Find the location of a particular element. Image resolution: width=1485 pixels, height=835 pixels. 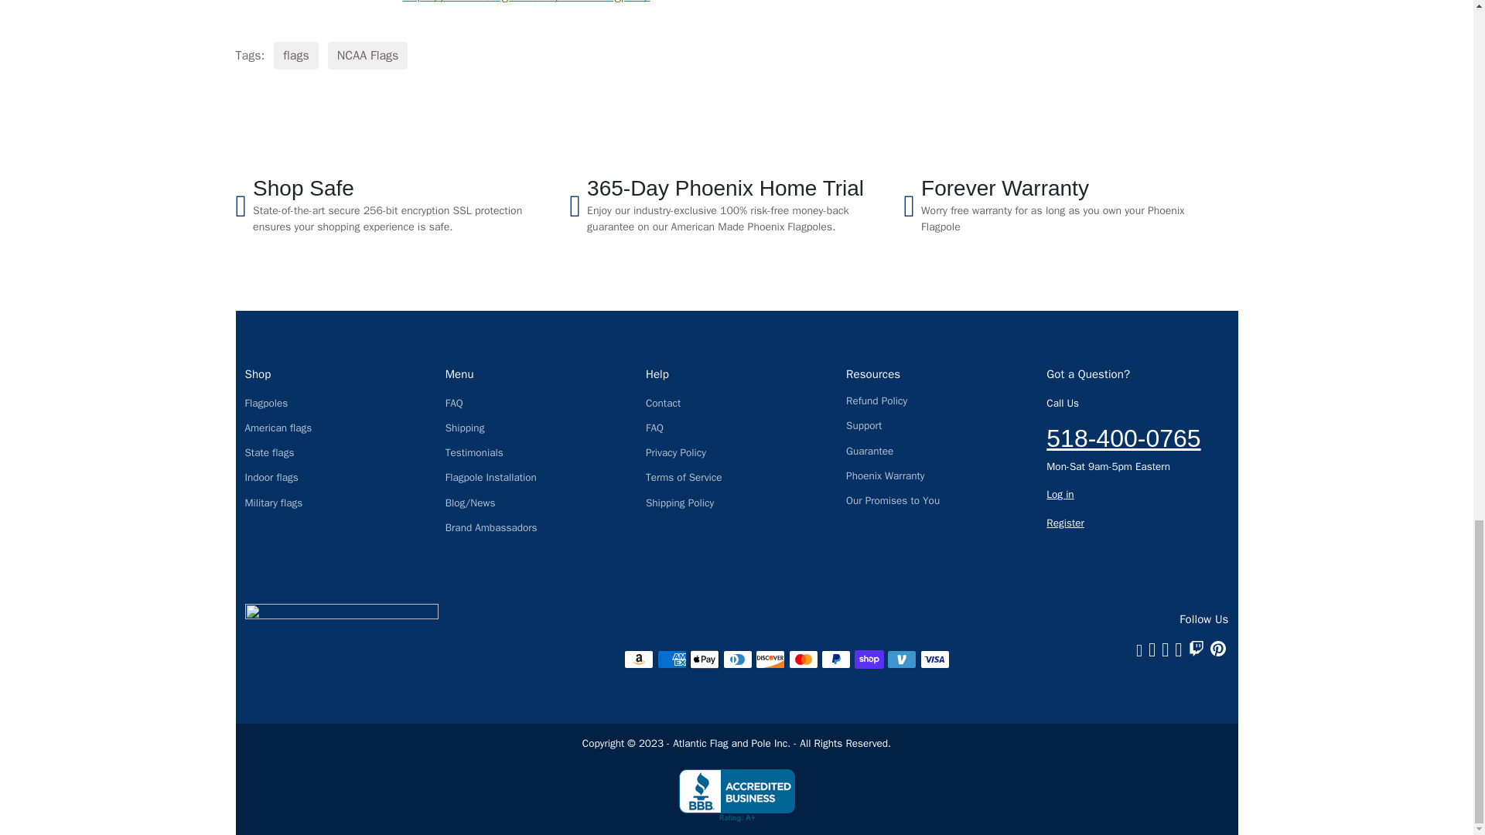

Mastercard is located at coordinates (803, 659).